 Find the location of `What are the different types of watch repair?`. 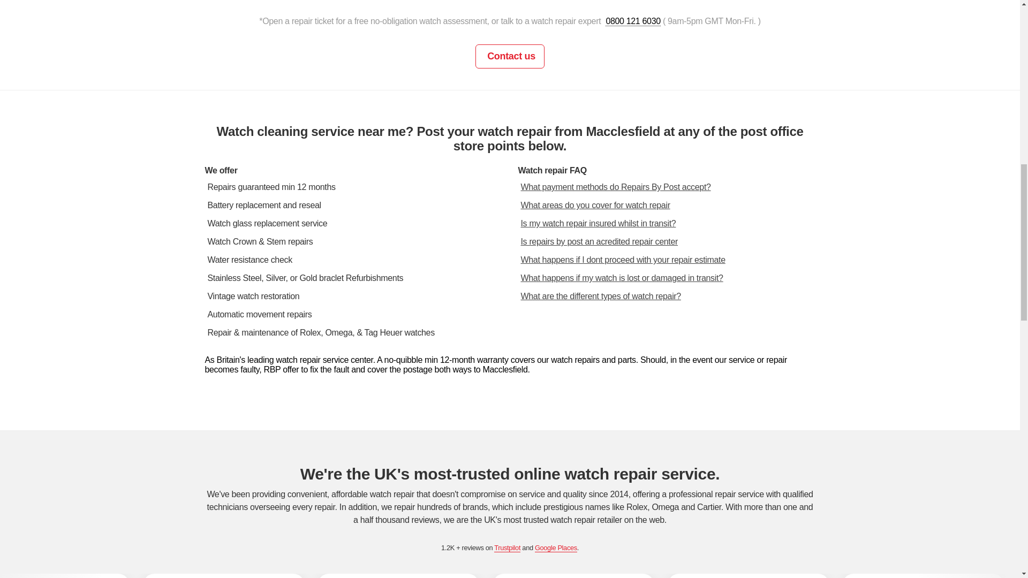

What are the different types of watch repair? is located at coordinates (598, 296).